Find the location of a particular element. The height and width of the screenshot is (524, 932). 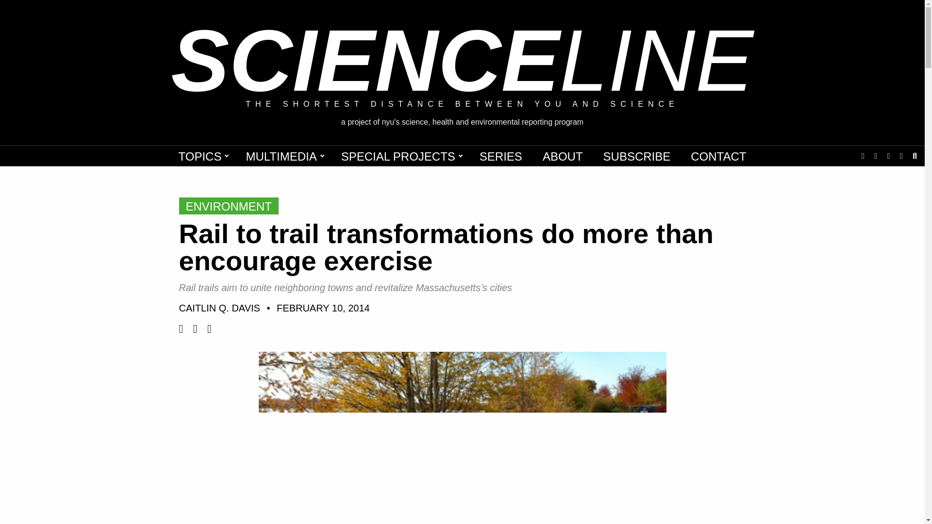

SERIES is located at coordinates (501, 156).